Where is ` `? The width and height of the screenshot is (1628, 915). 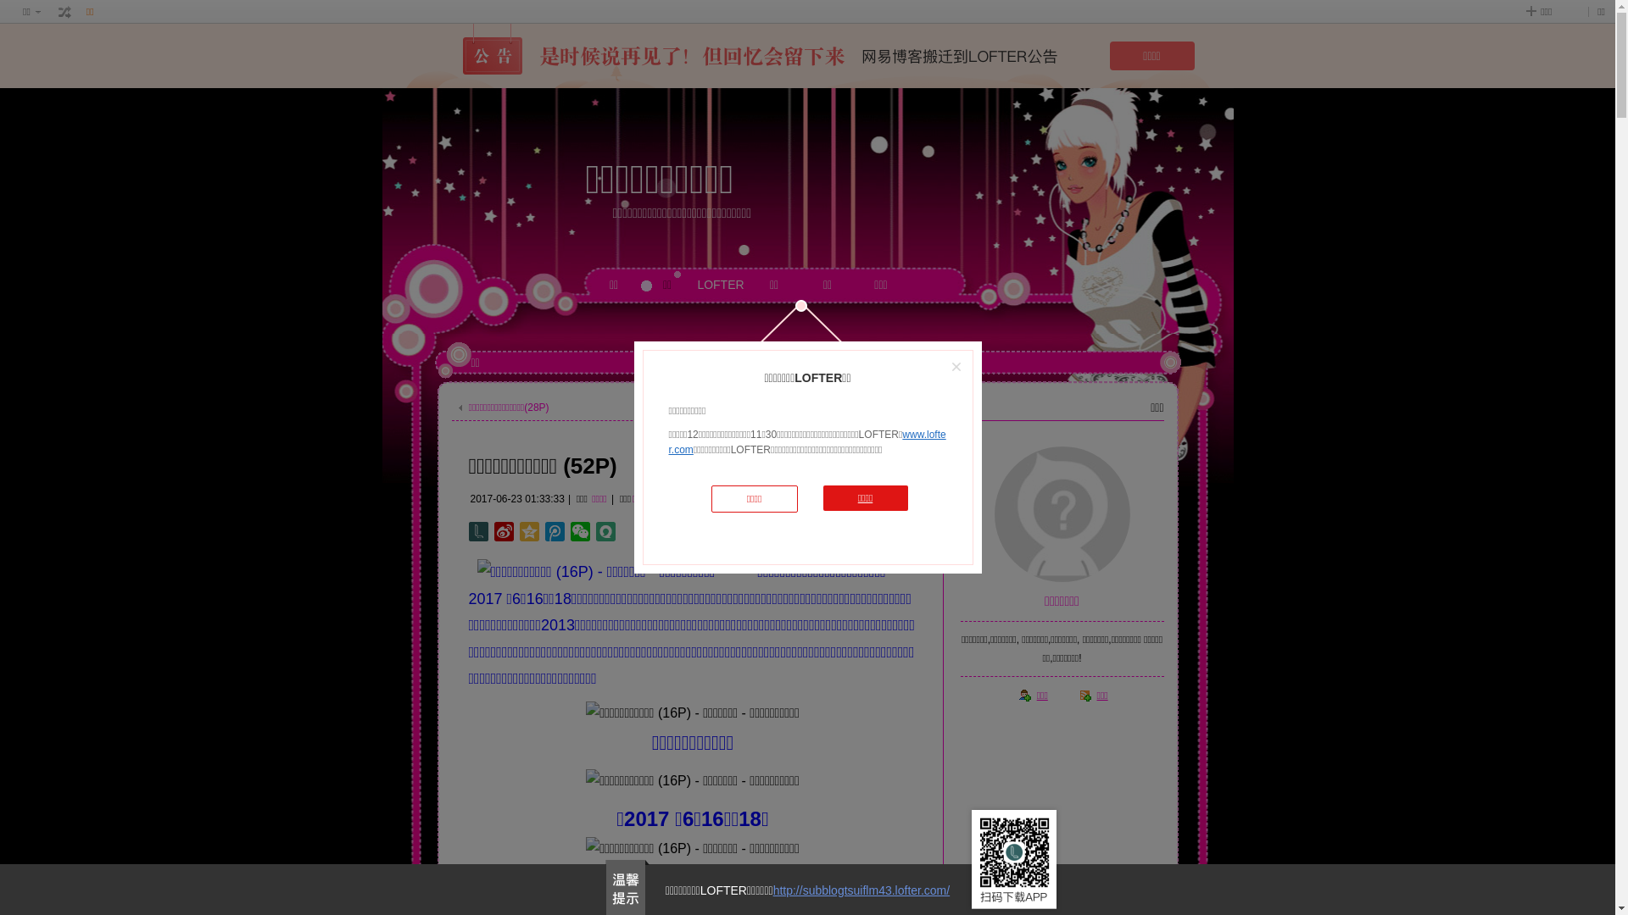
  is located at coordinates (65, 12).